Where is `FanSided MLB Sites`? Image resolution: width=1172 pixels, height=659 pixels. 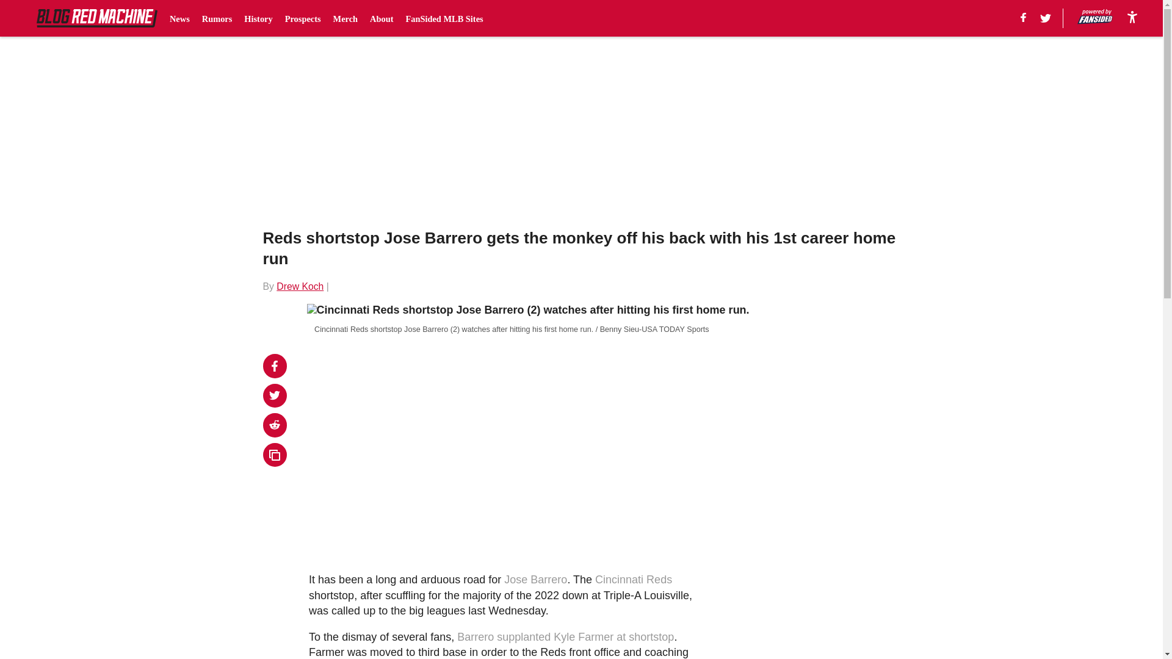
FanSided MLB Sites is located at coordinates (444, 18).